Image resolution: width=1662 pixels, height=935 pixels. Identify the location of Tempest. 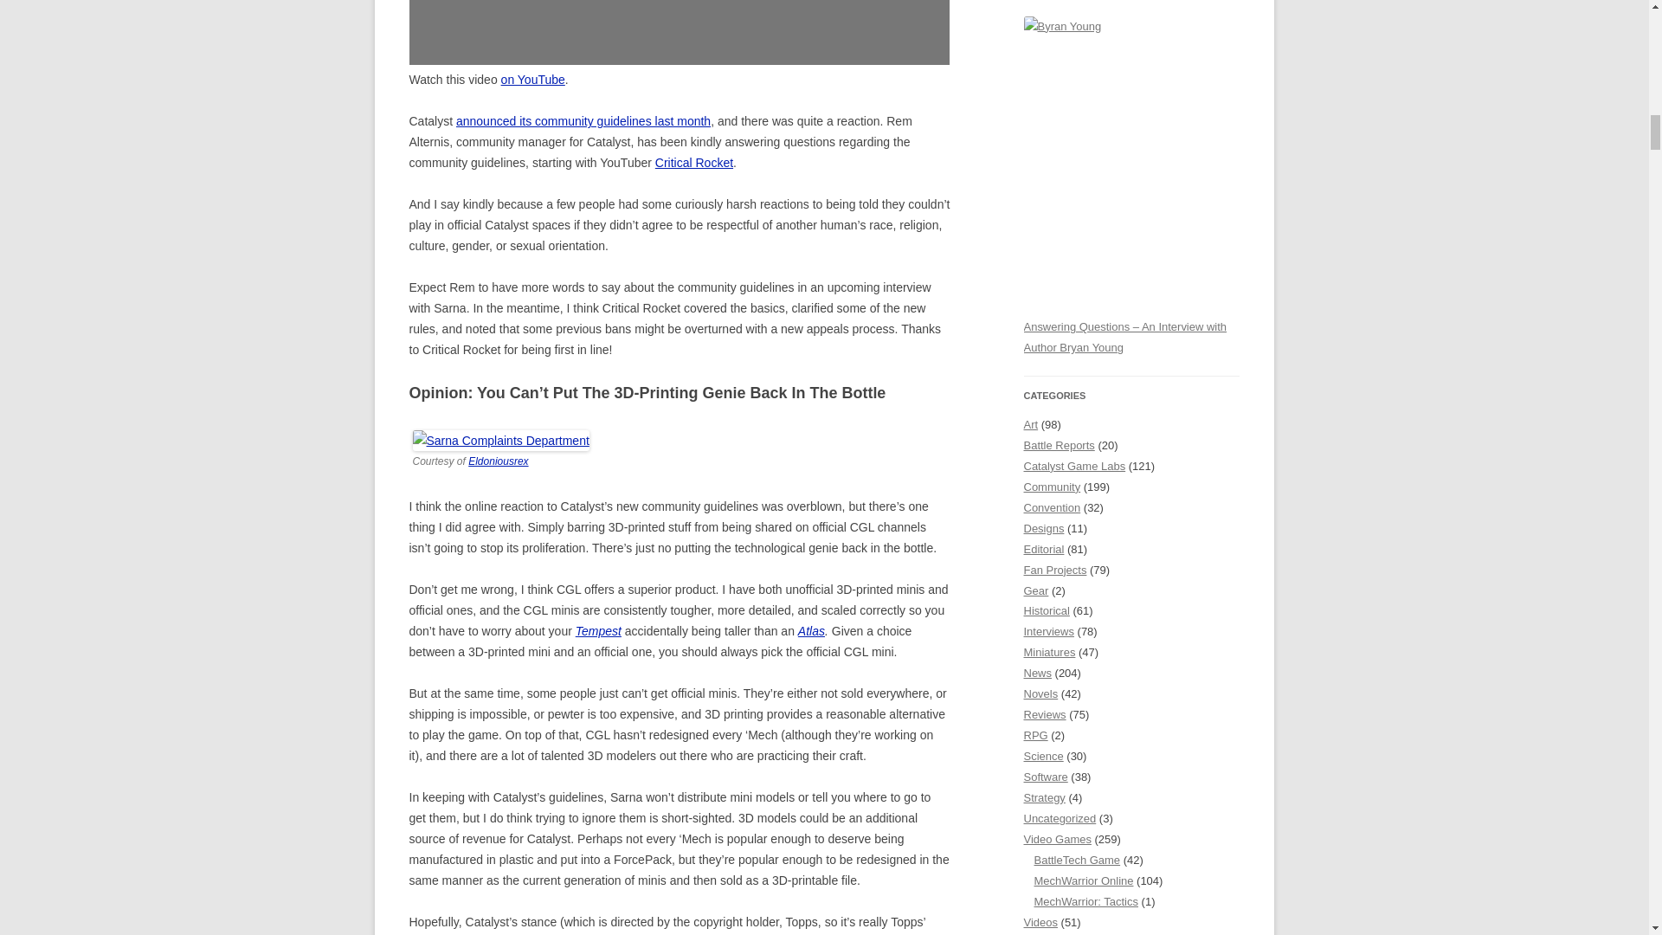
(598, 630).